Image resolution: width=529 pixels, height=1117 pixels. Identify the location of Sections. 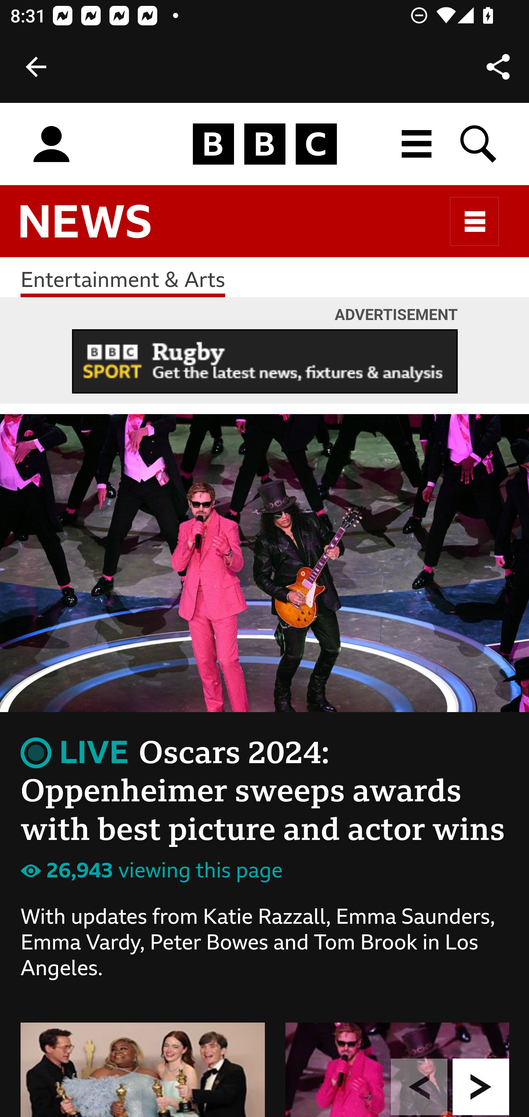
(475, 221).